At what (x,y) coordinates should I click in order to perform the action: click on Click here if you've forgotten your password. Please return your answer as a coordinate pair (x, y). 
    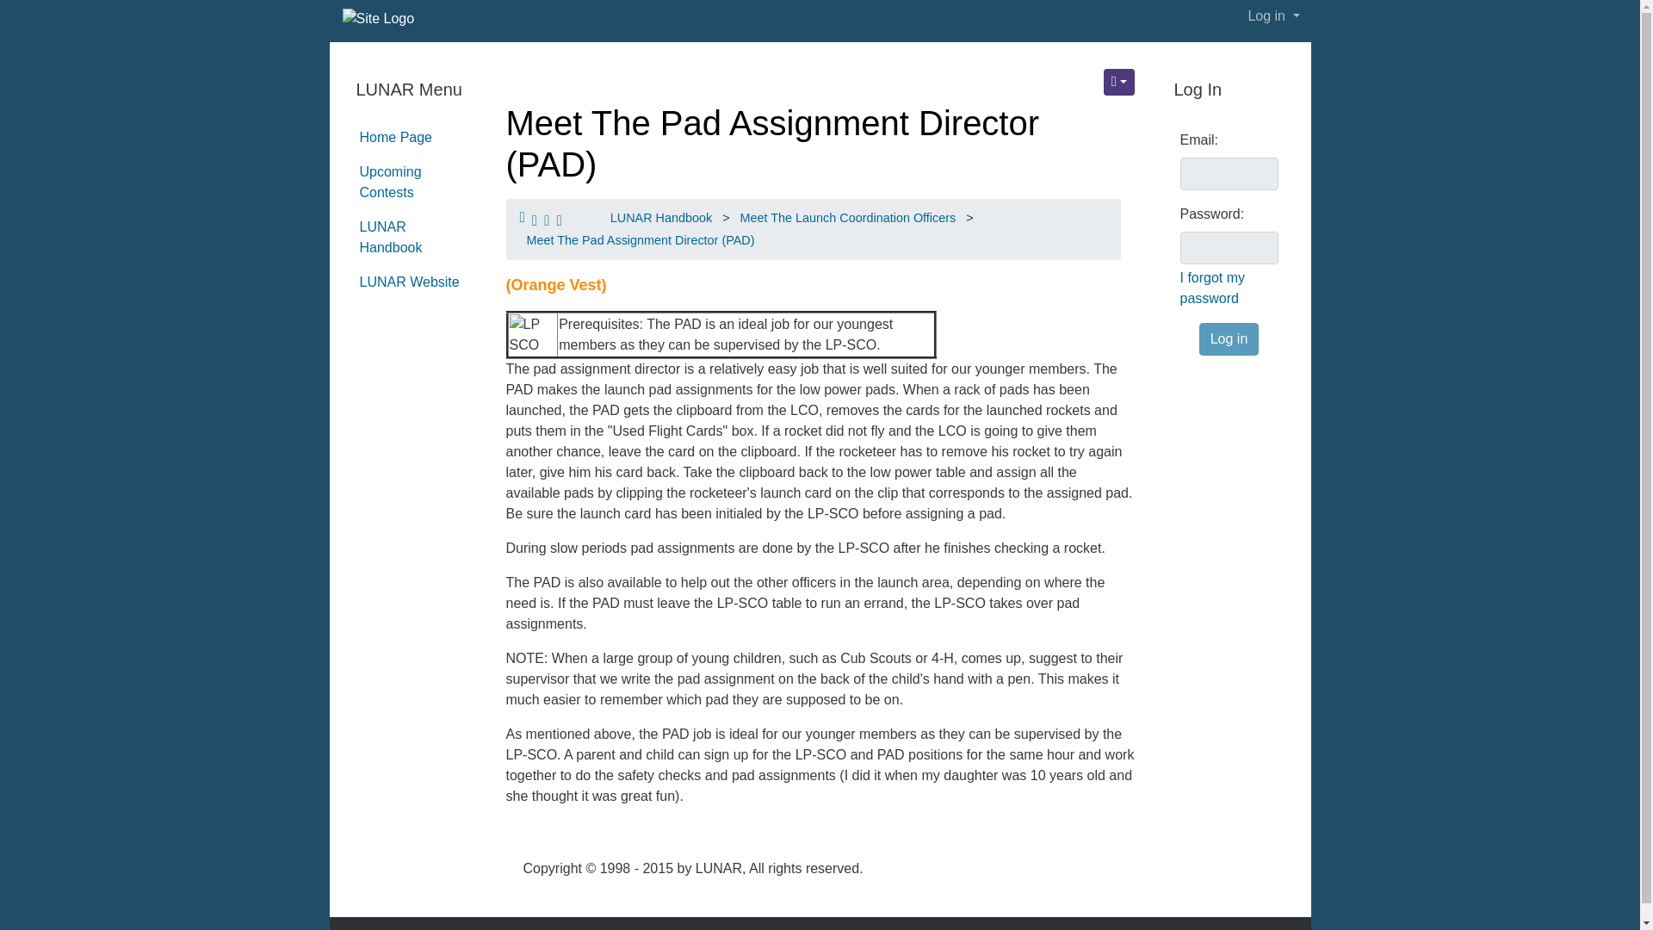
    Looking at the image, I should click on (1229, 288).